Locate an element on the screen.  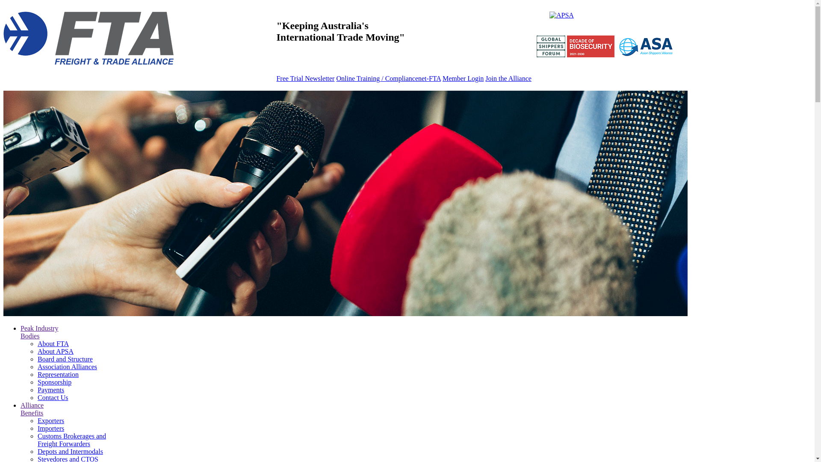
Association Alliances is located at coordinates (68, 367).